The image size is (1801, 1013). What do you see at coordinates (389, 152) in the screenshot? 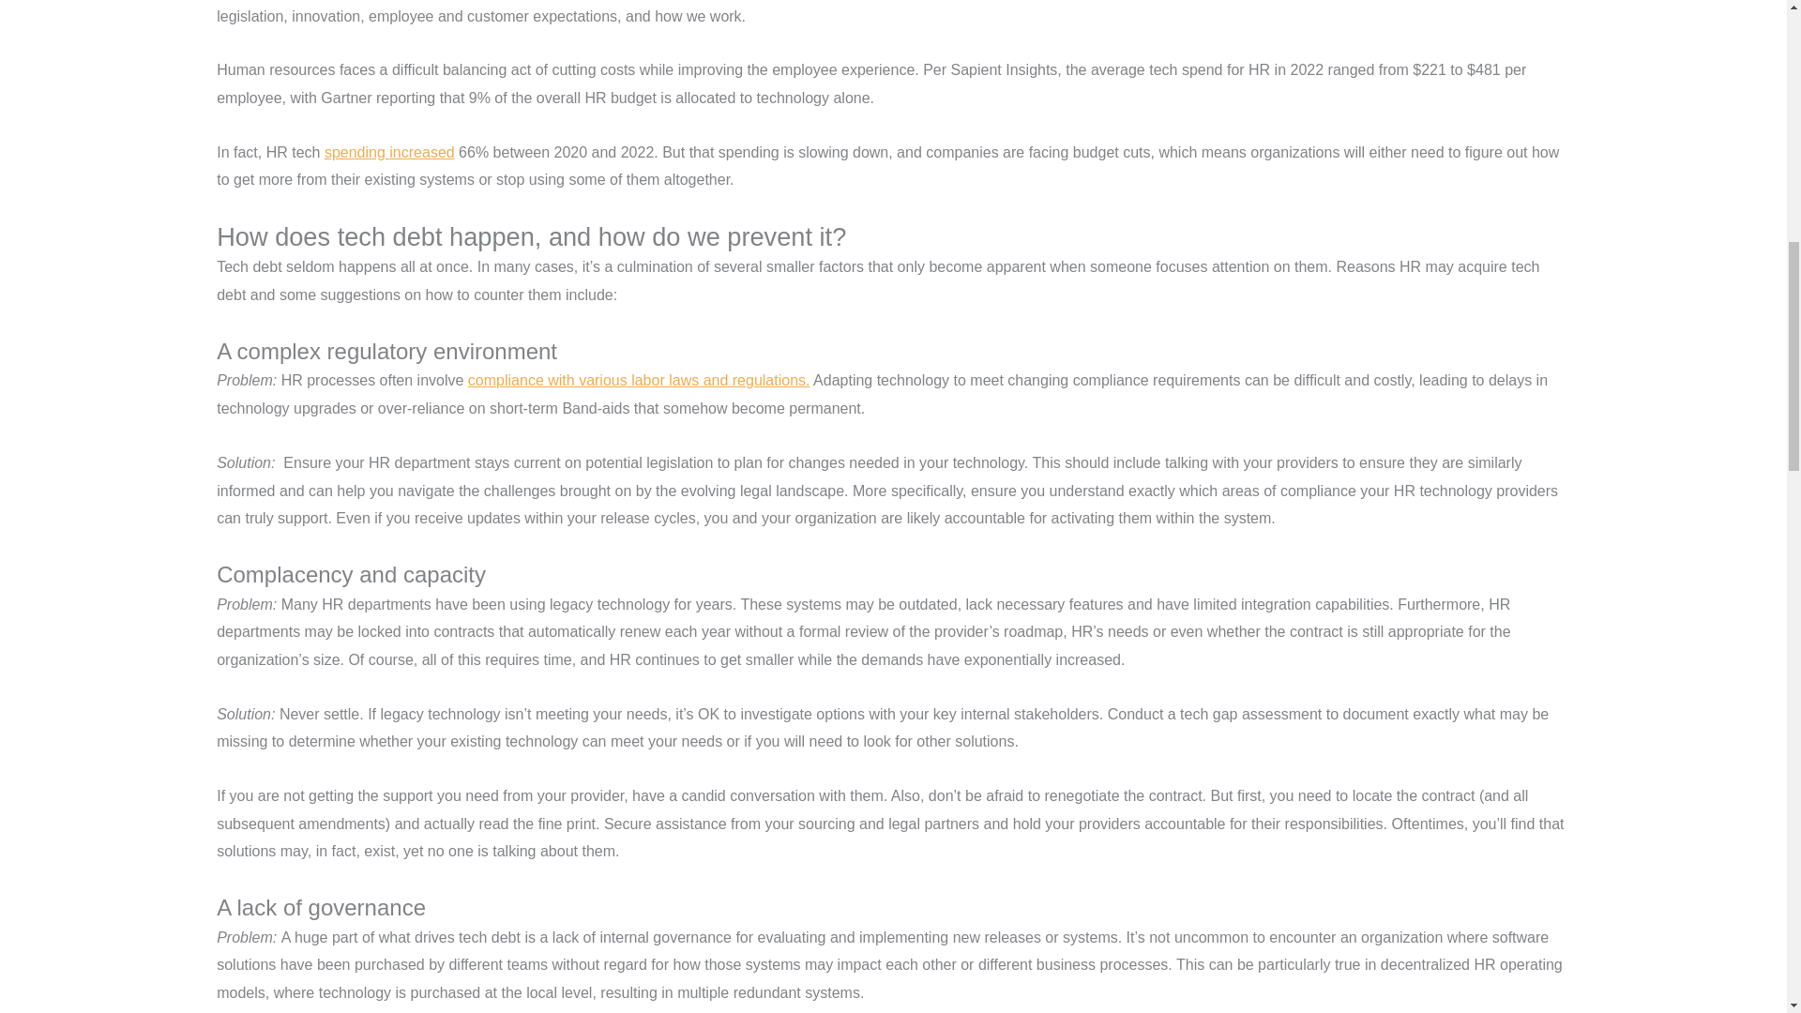
I see `spending increased` at bounding box center [389, 152].